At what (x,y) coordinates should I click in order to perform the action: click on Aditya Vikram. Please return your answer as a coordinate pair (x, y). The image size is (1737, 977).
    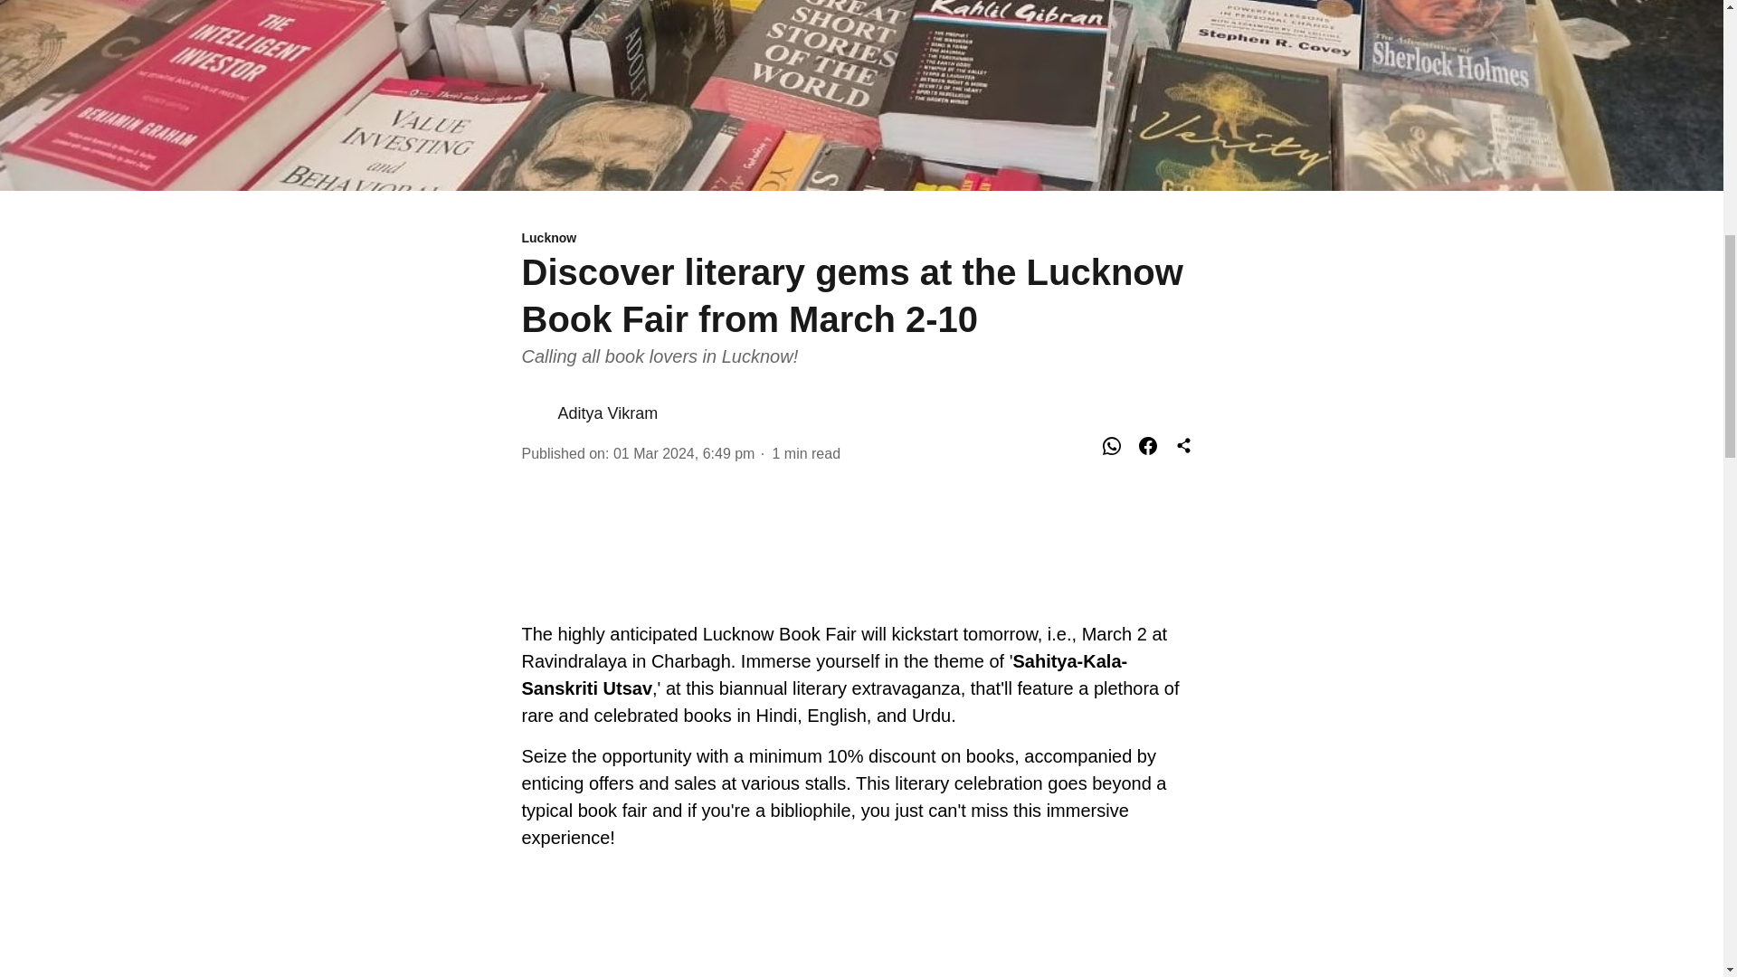
    Looking at the image, I should click on (608, 413).